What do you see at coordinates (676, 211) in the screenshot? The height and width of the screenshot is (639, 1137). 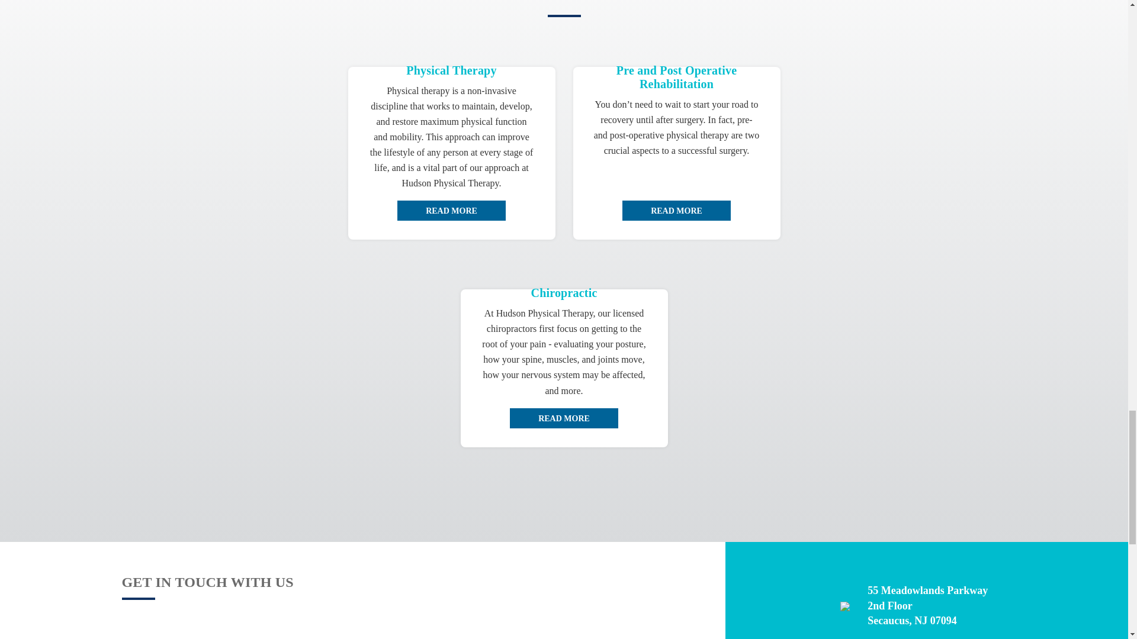 I see `READ MORE` at bounding box center [676, 211].